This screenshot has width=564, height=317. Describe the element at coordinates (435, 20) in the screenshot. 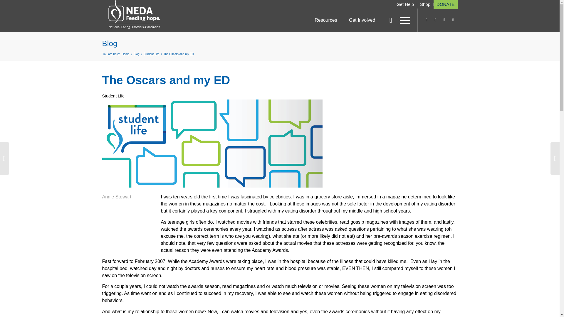

I see `LinkedIn` at that location.